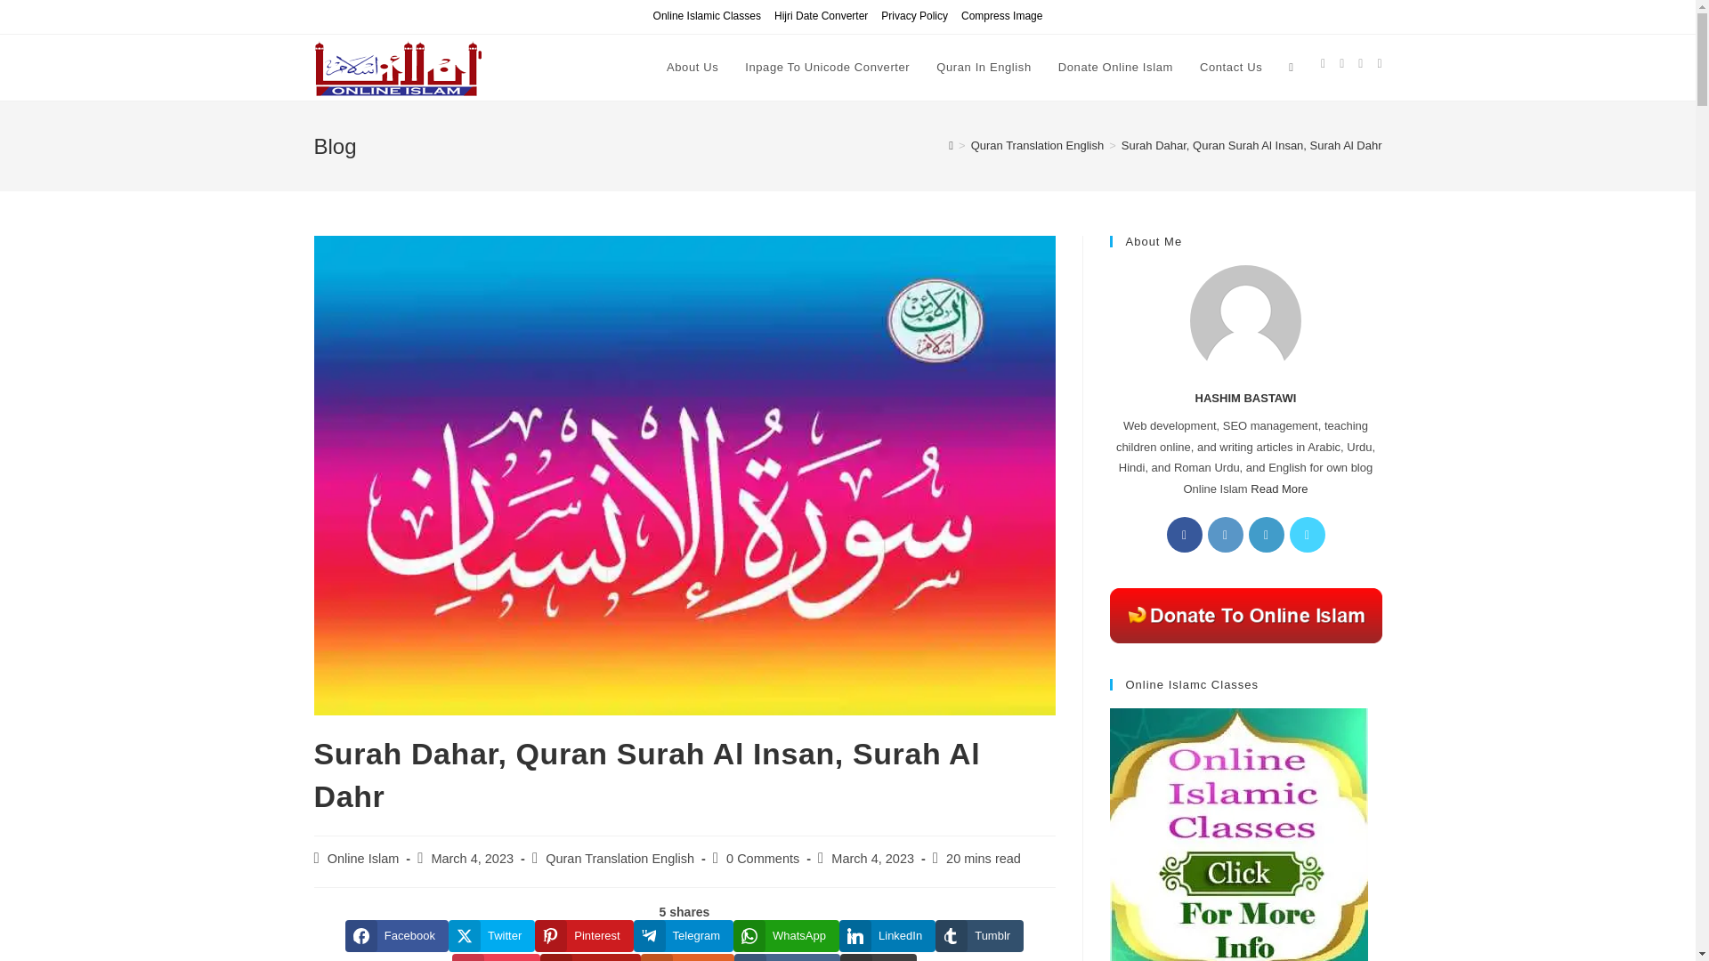  Describe the element at coordinates (983, 68) in the screenshot. I see `Quran In English` at that location.